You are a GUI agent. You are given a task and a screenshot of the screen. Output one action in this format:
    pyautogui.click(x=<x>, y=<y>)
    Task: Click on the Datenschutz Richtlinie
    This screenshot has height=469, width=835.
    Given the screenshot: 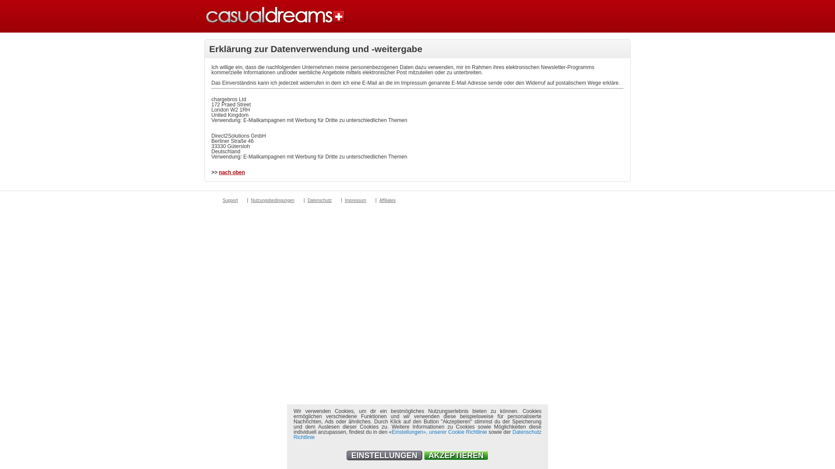 What is the action you would take?
    pyautogui.click(x=417, y=435)
    